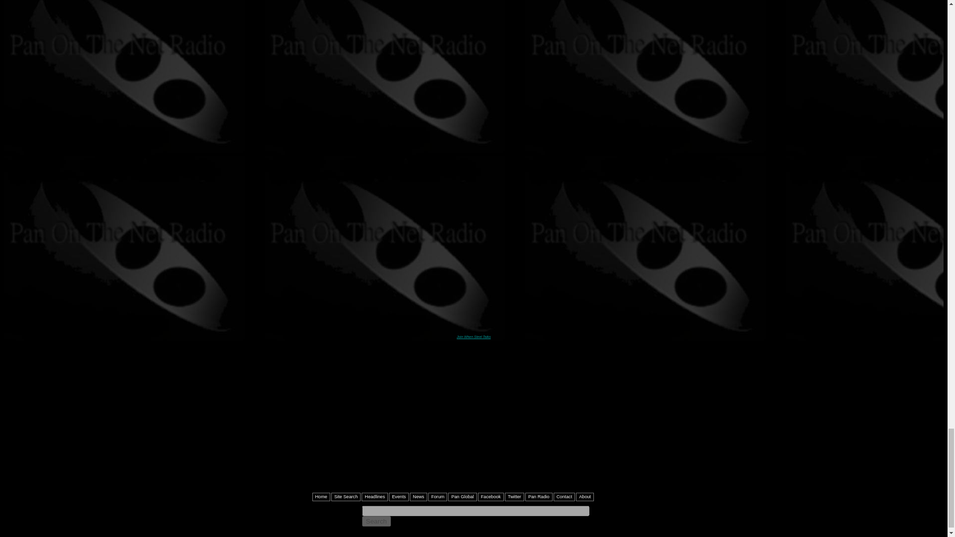 Image resolution: width=955 pixels, height=537 pixels. Describe the element at coordinates (376, 521) in the screenshot. I see `Search` at that location.